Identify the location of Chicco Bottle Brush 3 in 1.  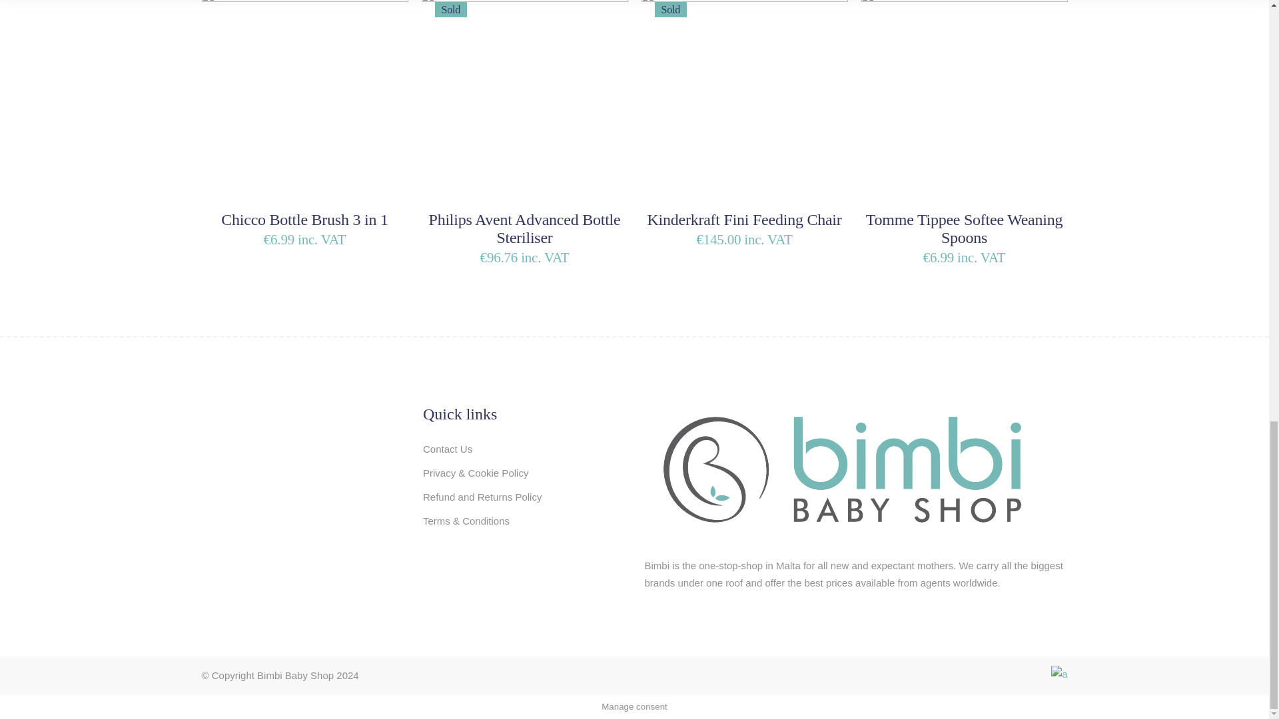
(304, 220).